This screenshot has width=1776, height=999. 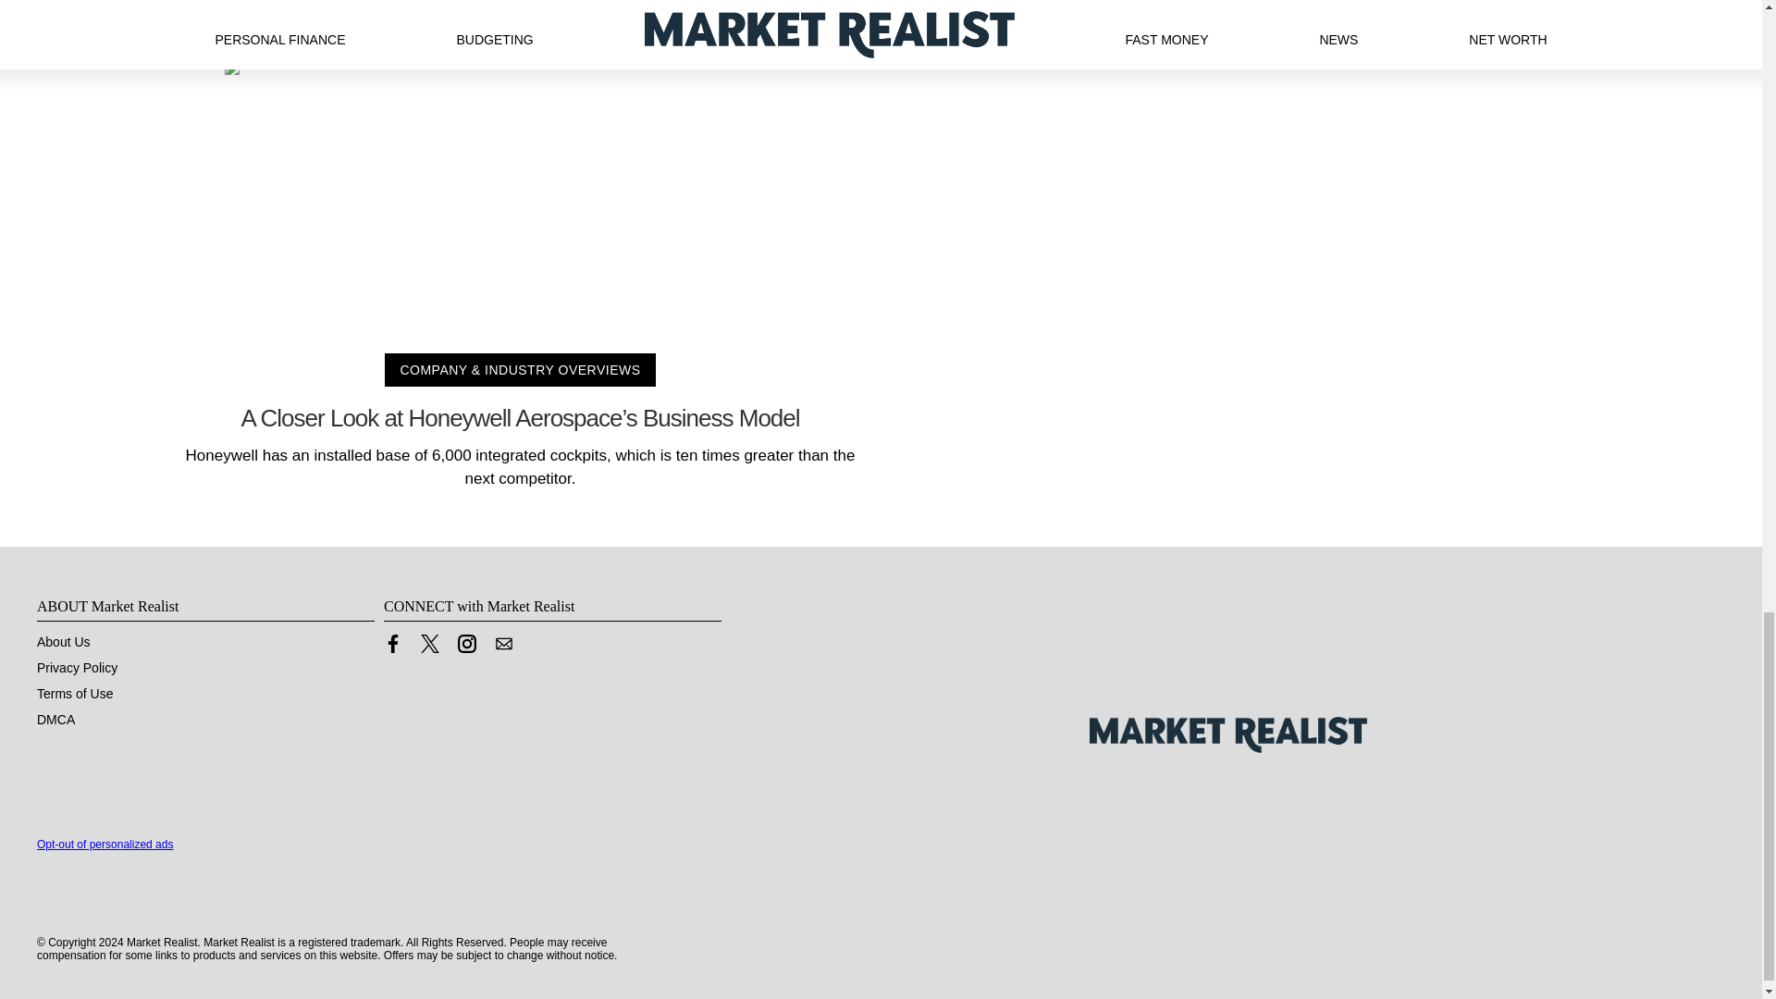 What do you see at coordinates (466, 644) in the screenshot?
I see `Link to Instagram` at bounding box center [466, 644].